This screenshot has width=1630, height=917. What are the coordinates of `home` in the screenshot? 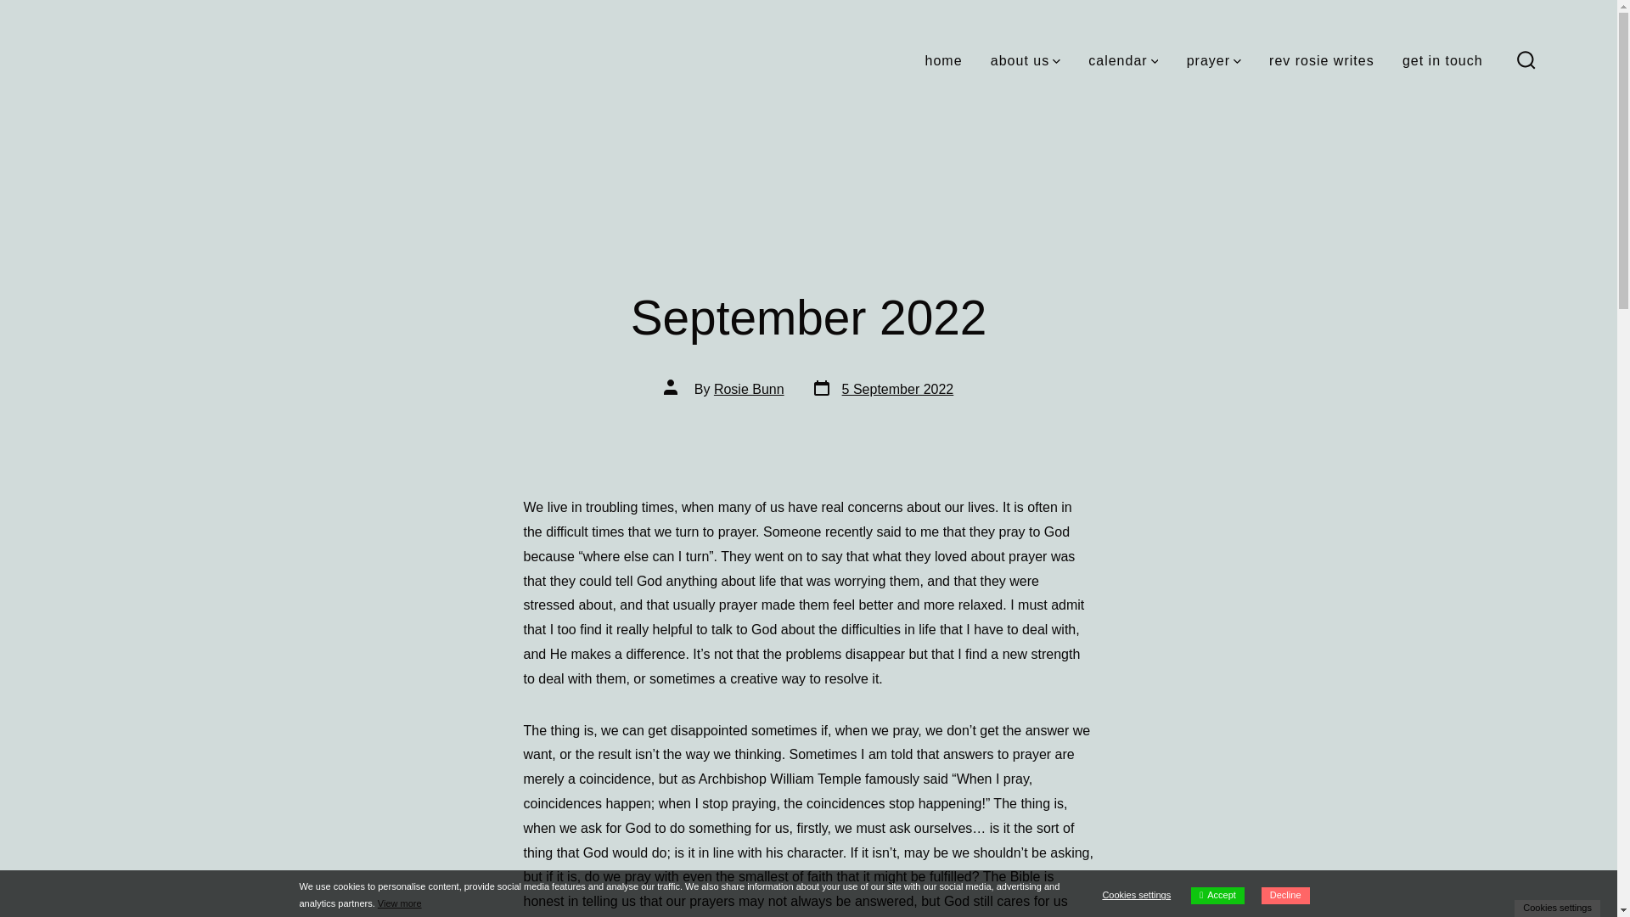 It's located at (1526, 61).